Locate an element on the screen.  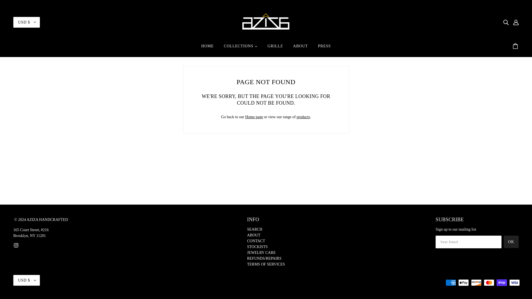
ABOUT is located at coordinates (300, 48).